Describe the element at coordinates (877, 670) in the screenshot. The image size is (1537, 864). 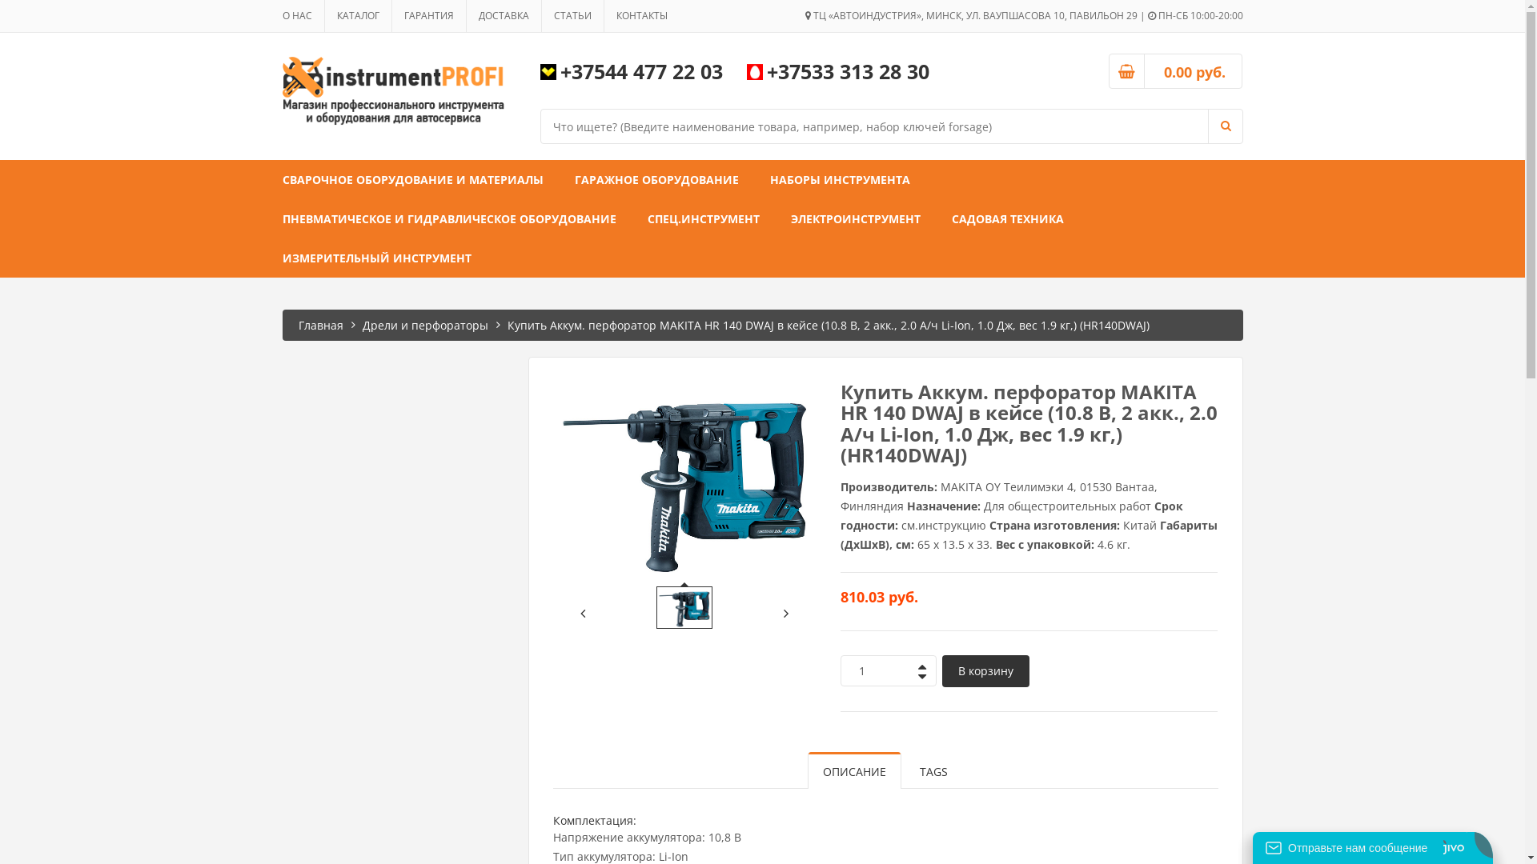
I see `Qty` at that location.